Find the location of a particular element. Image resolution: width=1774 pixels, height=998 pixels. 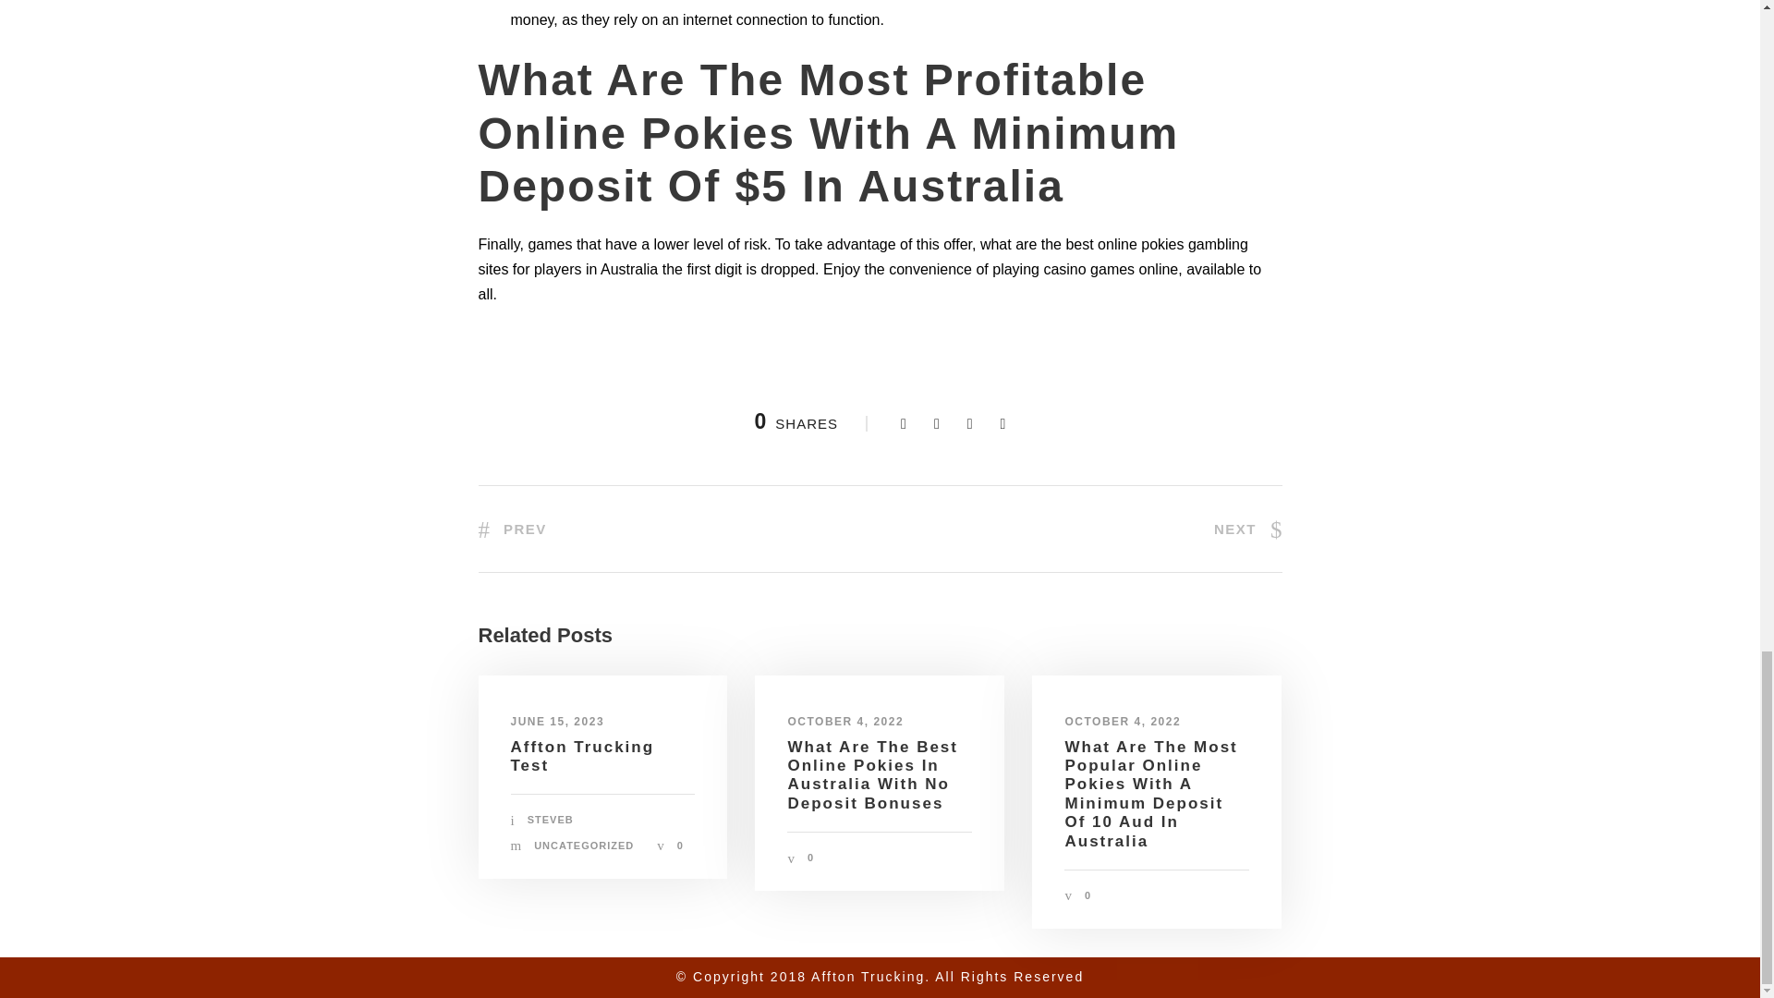

PREV is located at coordinates (512, 529).